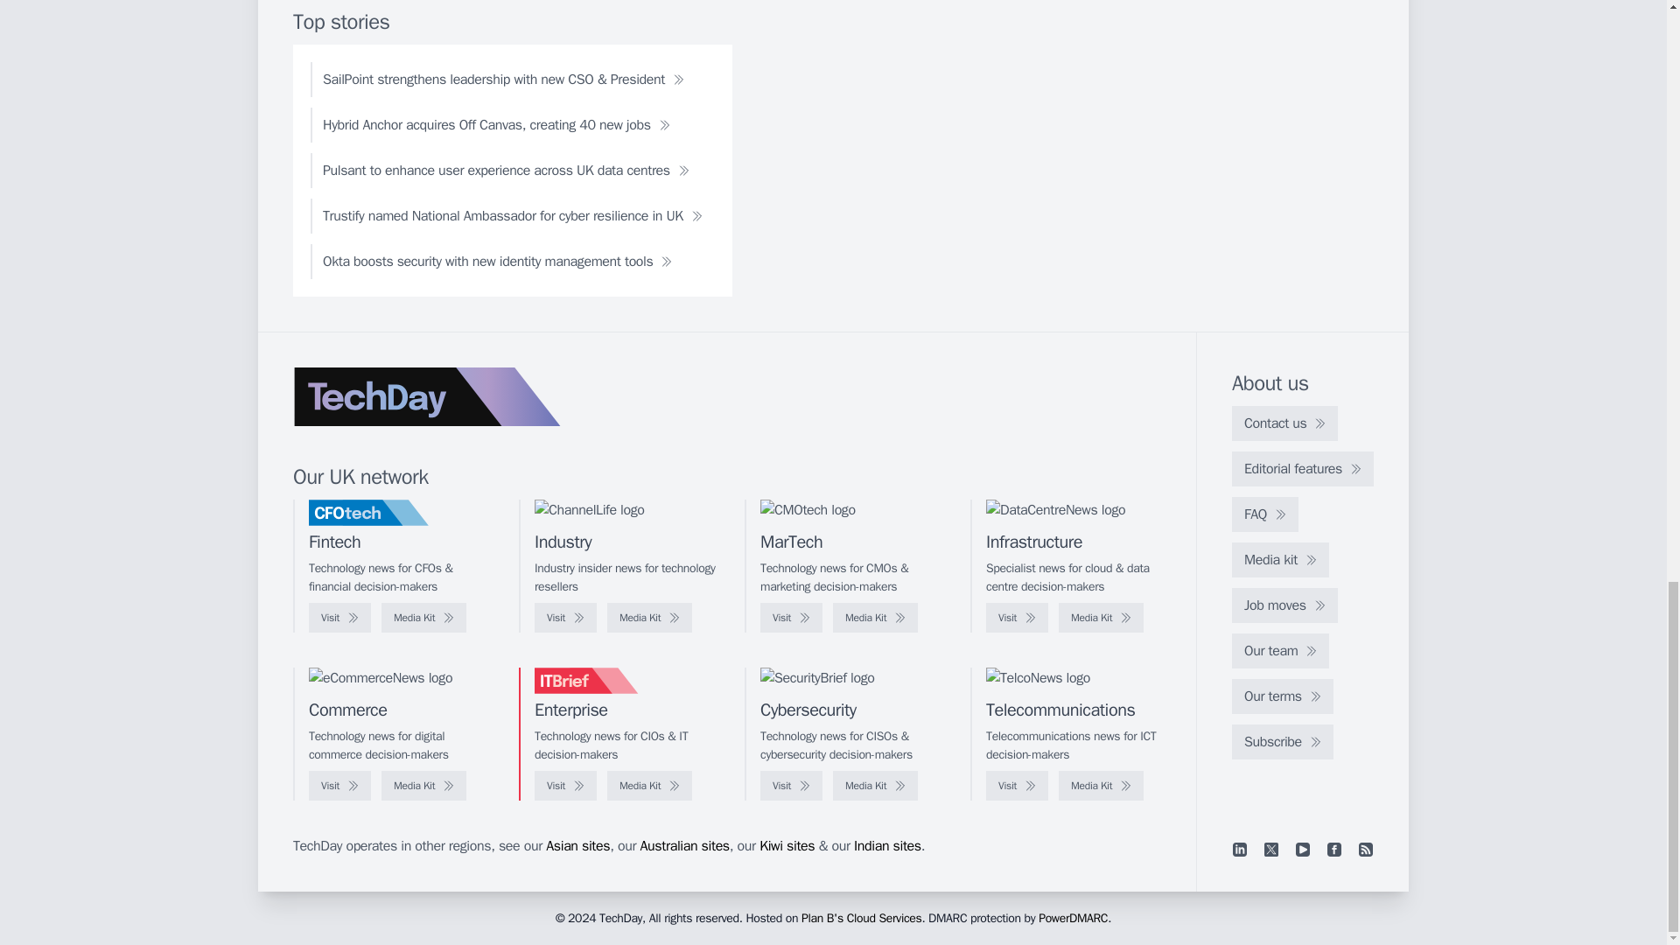 This screenshot has height=945, width=1680. Describe the element at coordinates (565, 618) in the screenshot. I see `Visit` at that location.